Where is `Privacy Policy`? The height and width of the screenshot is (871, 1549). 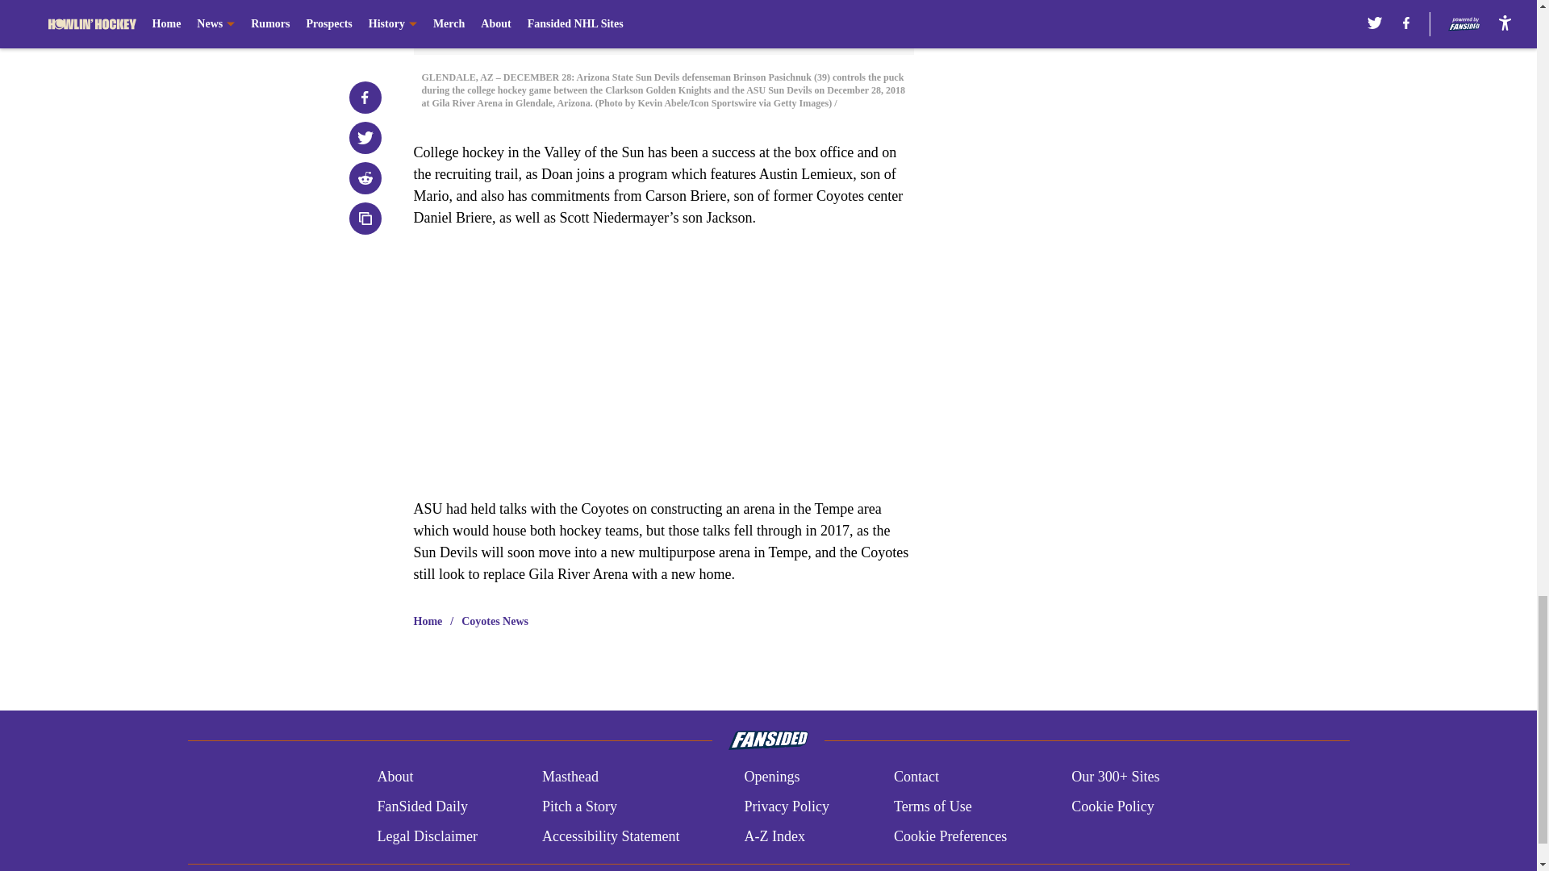 Privacy Policy is located at coordinates (786, 806).